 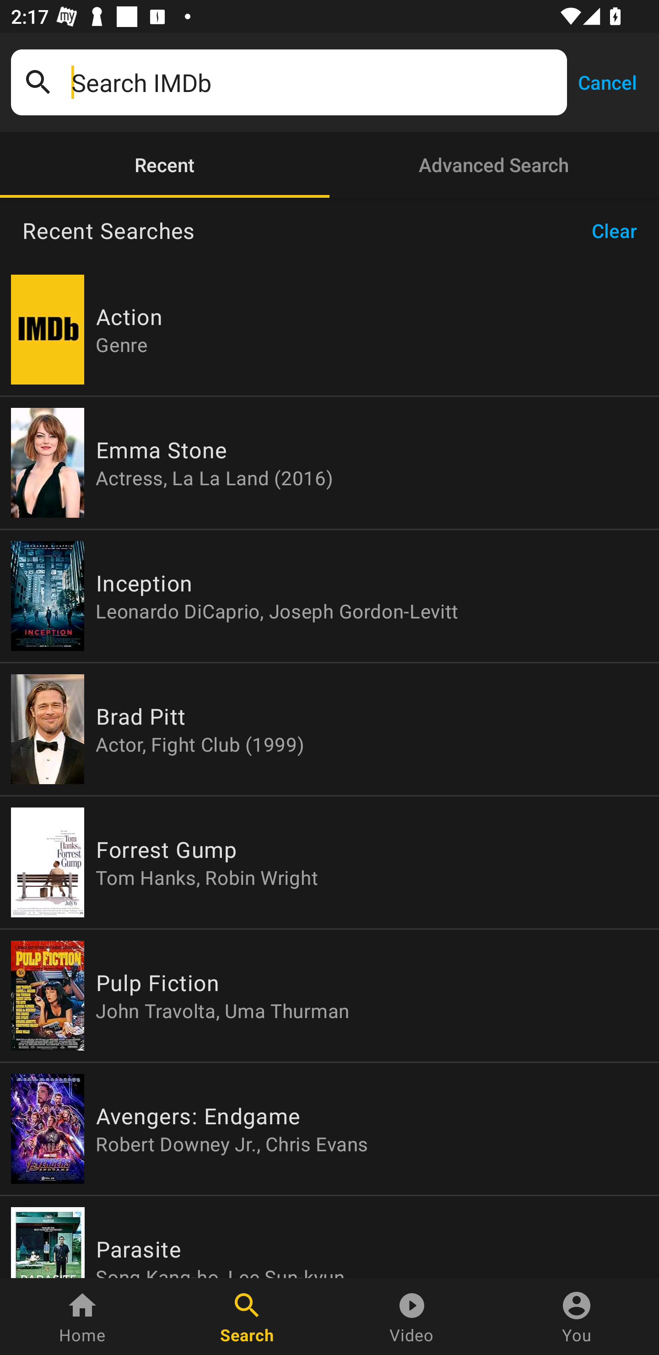 What do you see at coordinates (329, 330) in the screenshot?
I see `Action Genre` at bounding box center [329, 330].